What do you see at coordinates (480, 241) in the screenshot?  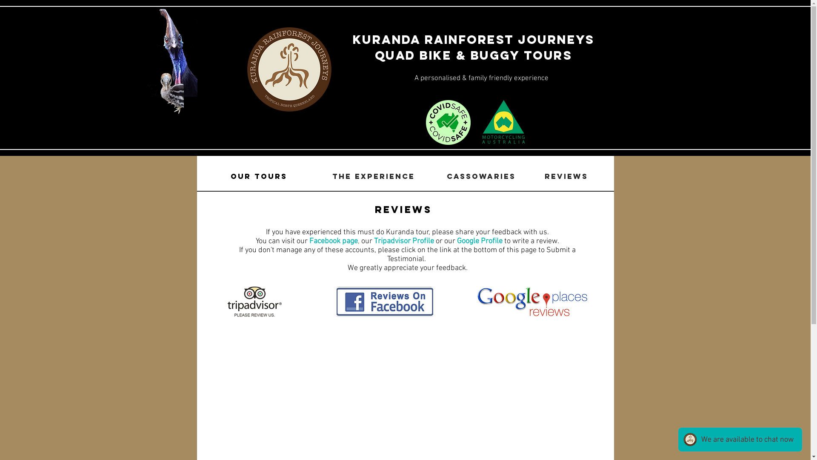 I see `Google Profile` at bounding box center [480, 241].